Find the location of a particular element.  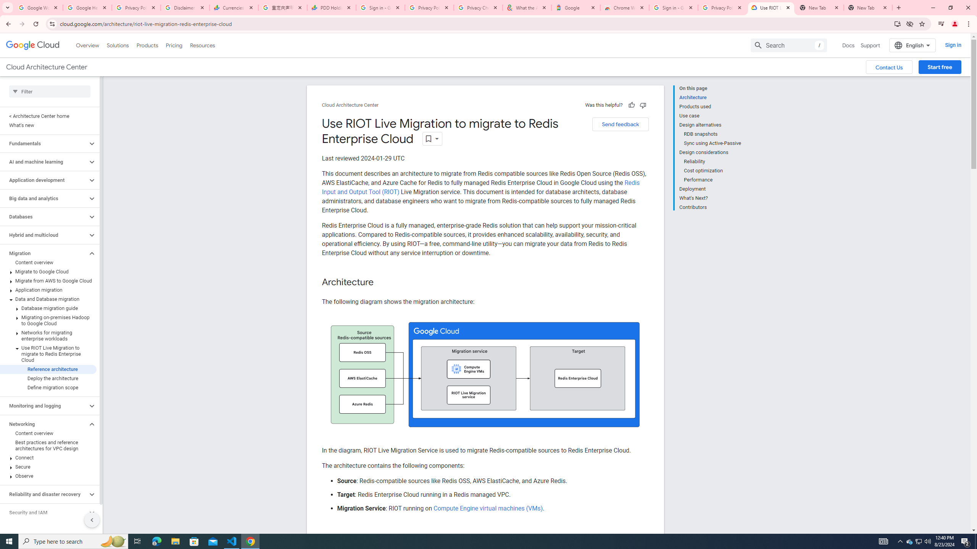

Google is located at coordinates (576, 8).